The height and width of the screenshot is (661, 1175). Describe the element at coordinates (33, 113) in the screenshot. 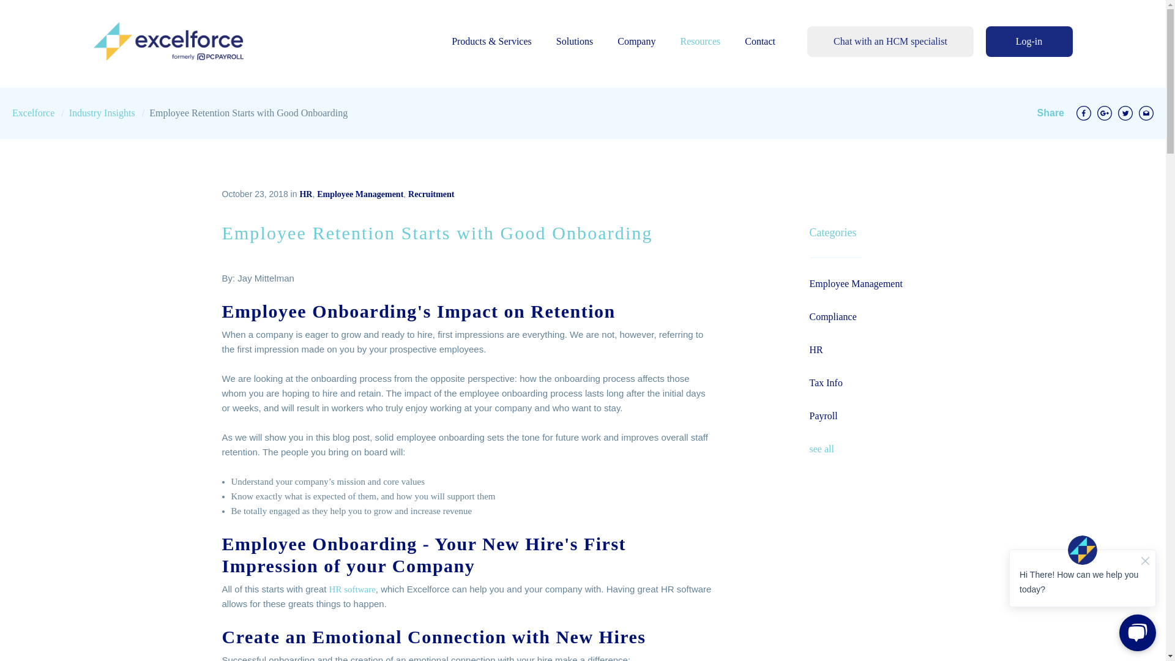

I see `Go to Excelforce.` at that location.